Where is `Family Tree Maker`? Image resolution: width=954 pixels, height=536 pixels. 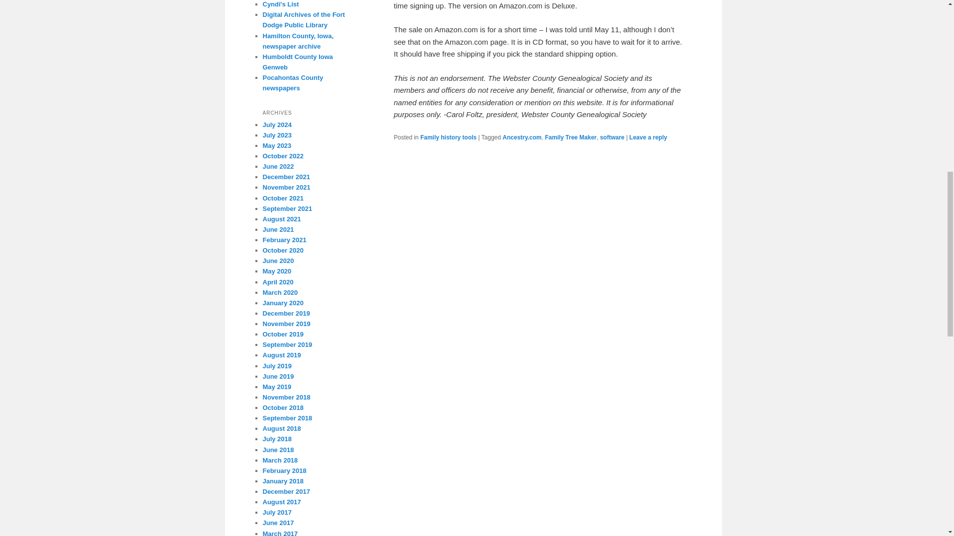 Family Tree Maker is located at coordinates (570, 137).